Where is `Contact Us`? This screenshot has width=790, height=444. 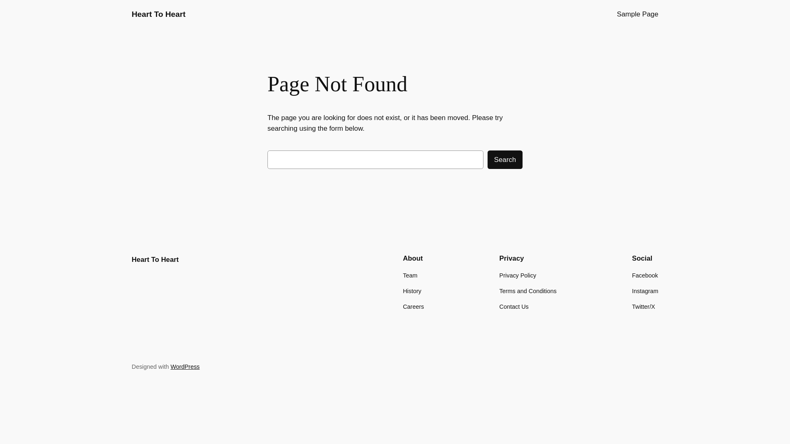 Contact Us is located at coordinates (514, 307).